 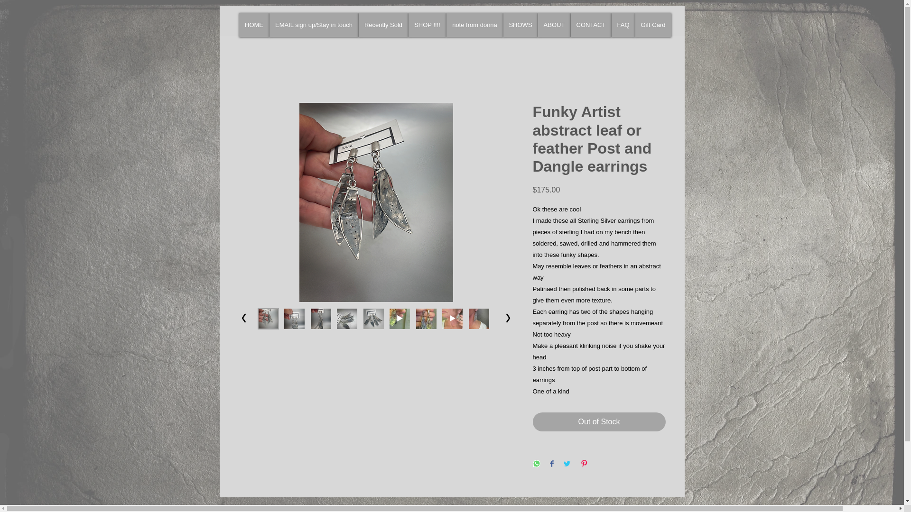 What do you see at coordinates (554, 25) in the screenshot?
I see `ABOUT` at bounding box center [554, 25].